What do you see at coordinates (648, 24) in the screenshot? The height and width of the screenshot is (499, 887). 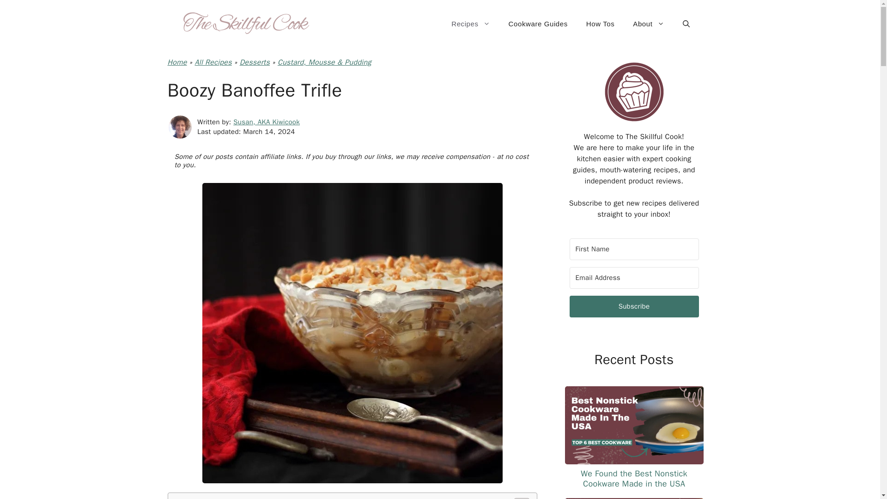 I see `About` at bounding box center [648, 24].